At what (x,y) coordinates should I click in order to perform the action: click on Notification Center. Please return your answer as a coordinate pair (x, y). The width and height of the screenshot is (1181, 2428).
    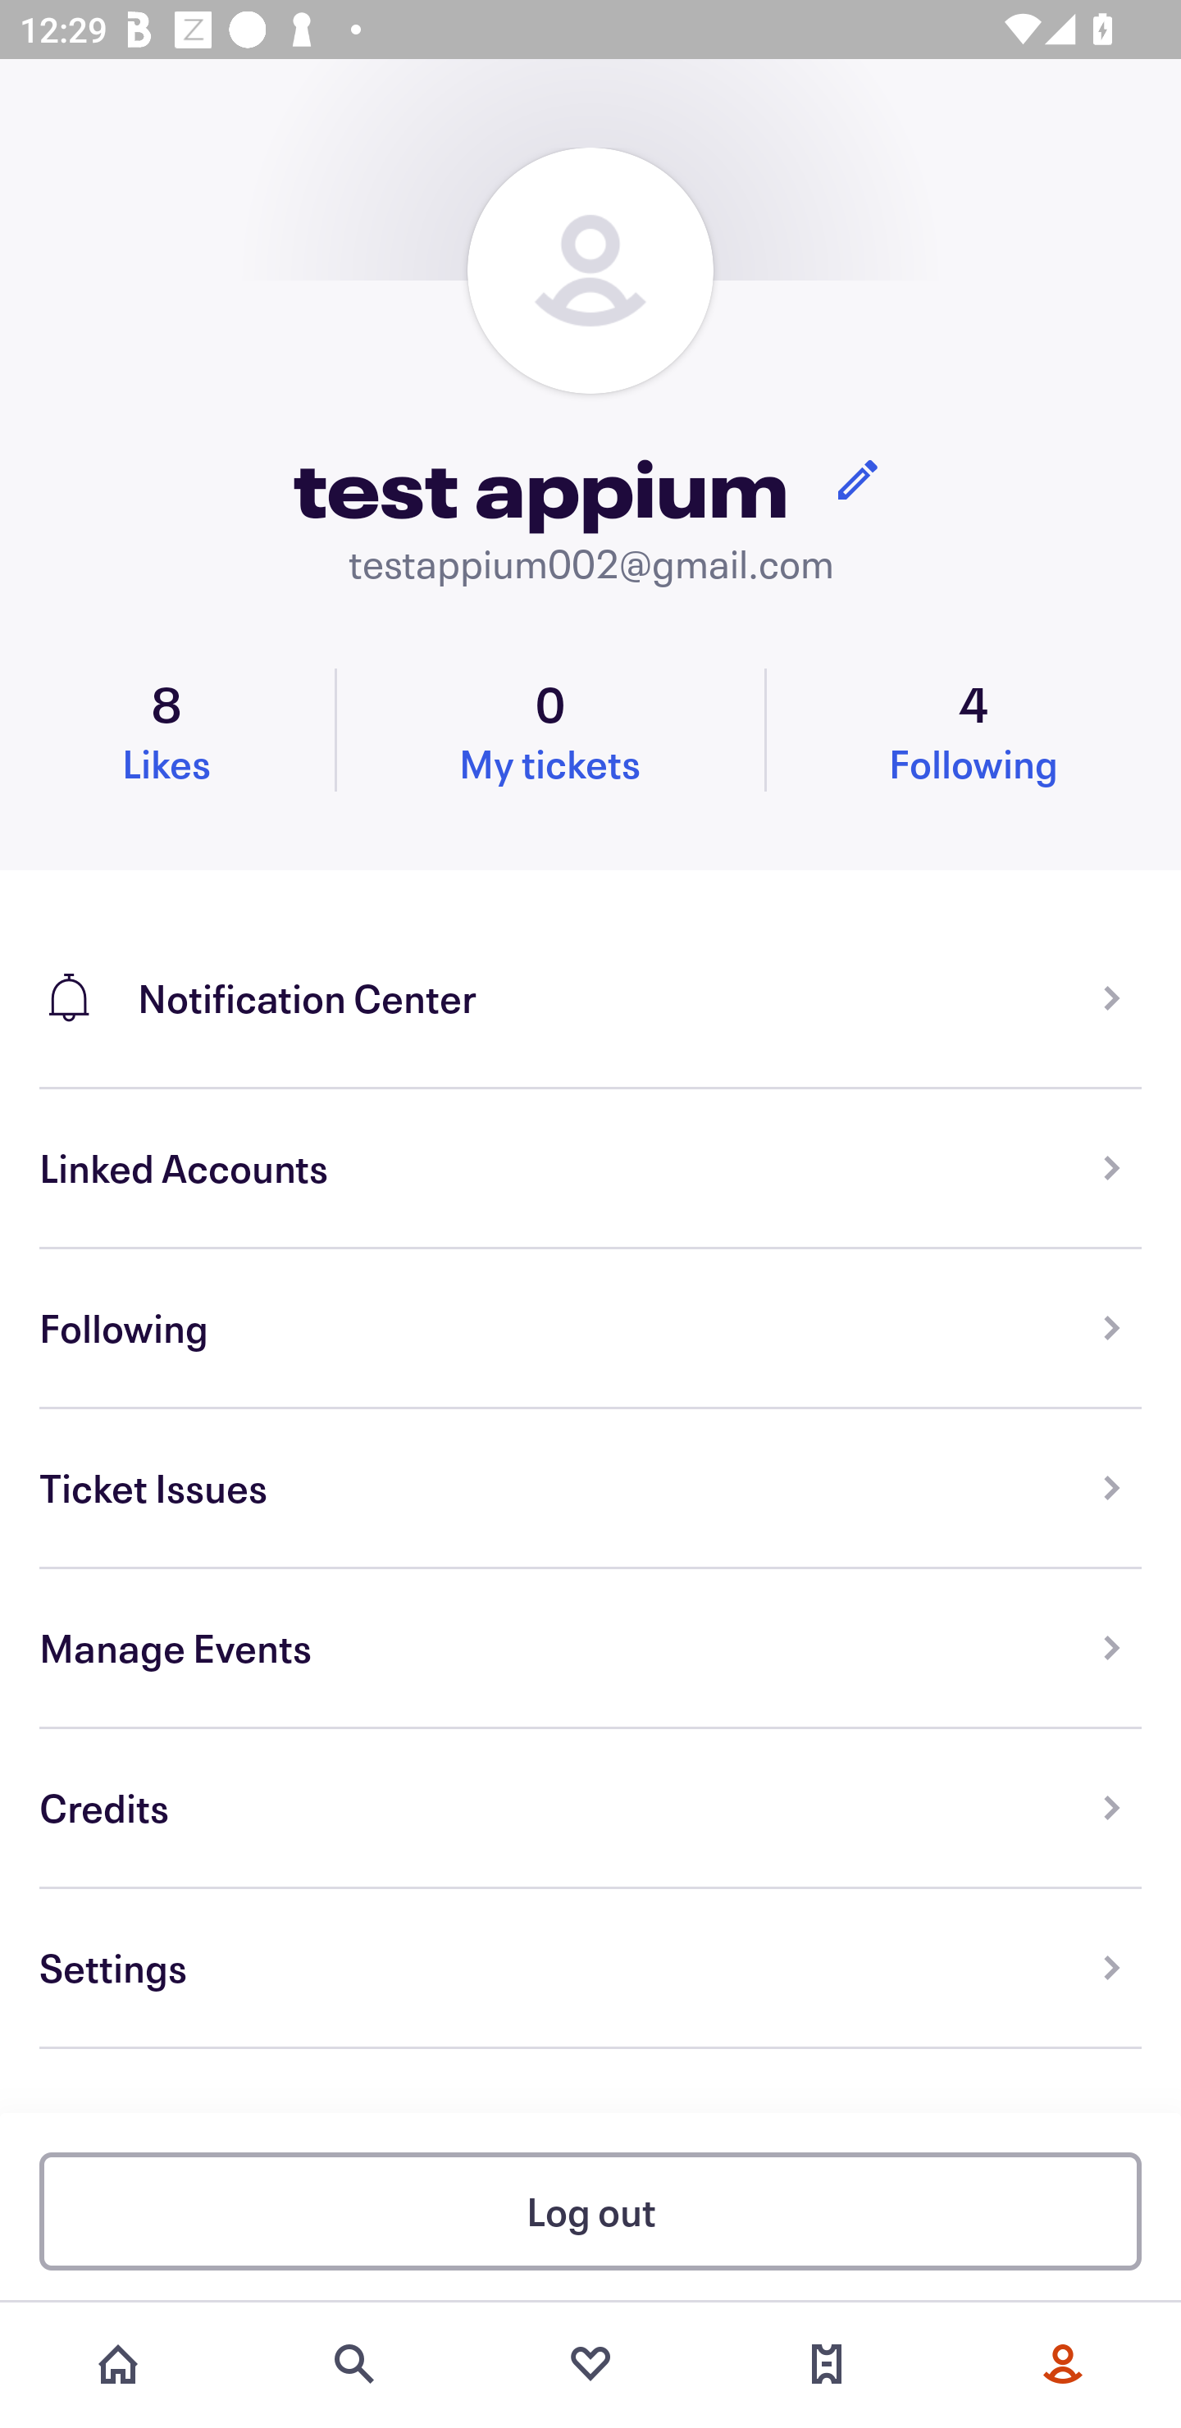
    Looking at the image, I should click on (590, 979).